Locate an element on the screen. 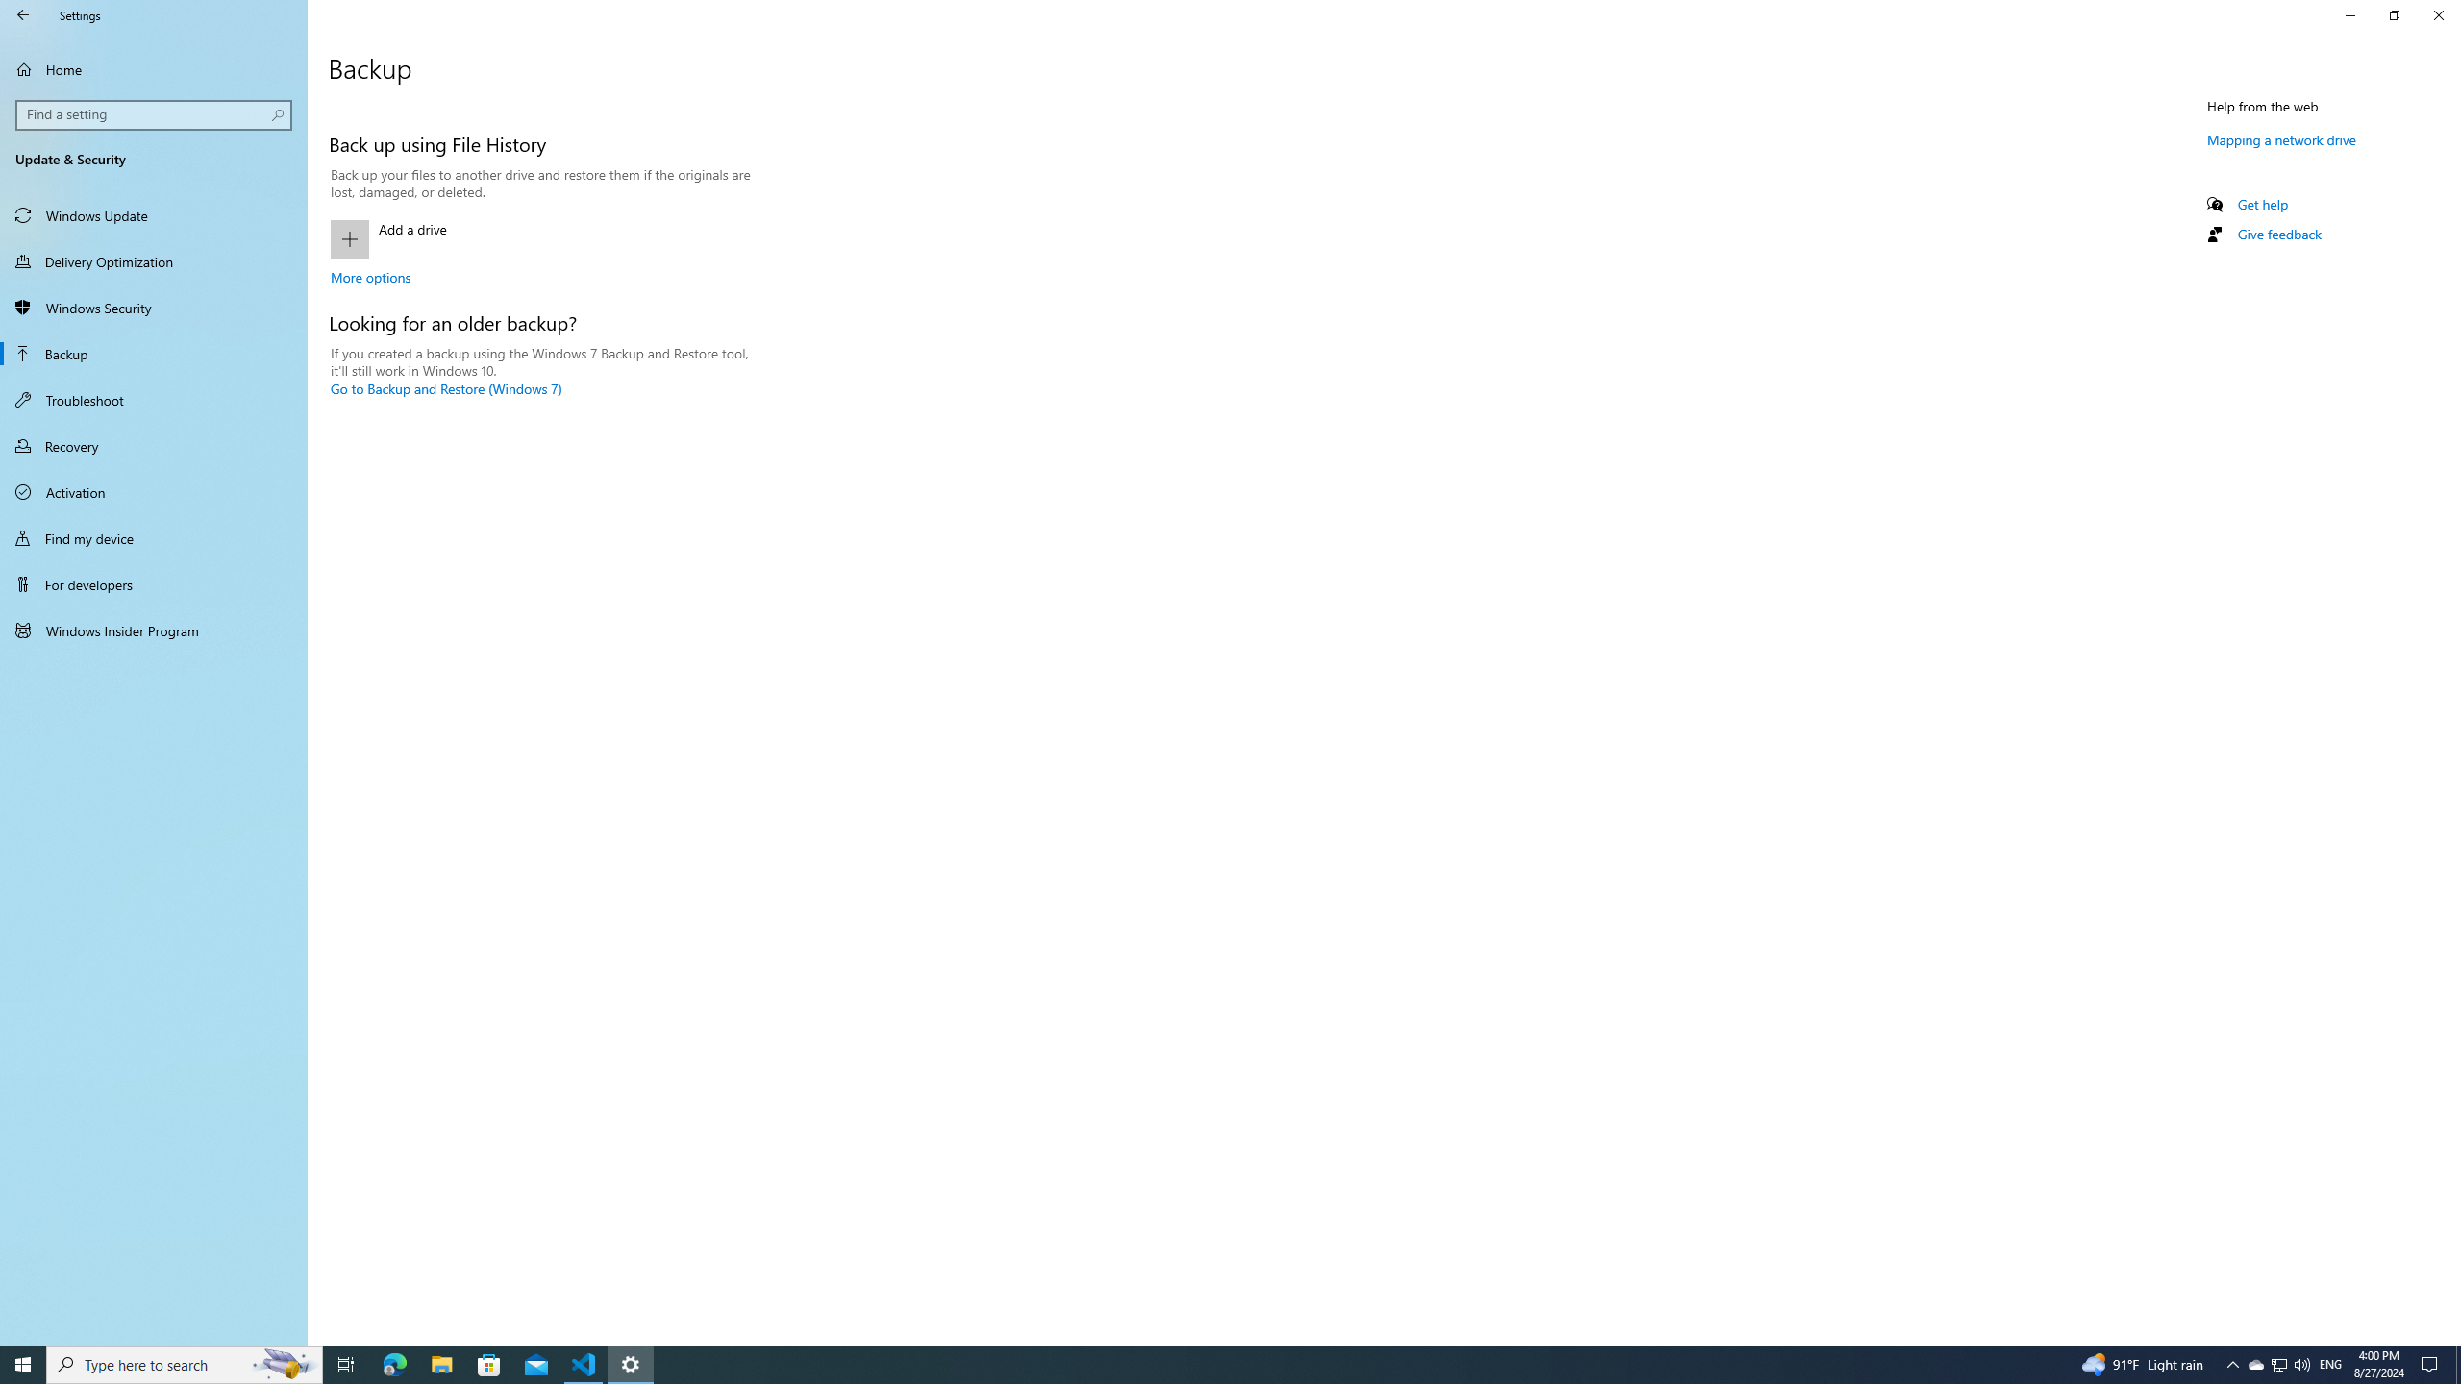 This screenshot has width=2461, height=1384. Start is located at coordinates (23, 1365).